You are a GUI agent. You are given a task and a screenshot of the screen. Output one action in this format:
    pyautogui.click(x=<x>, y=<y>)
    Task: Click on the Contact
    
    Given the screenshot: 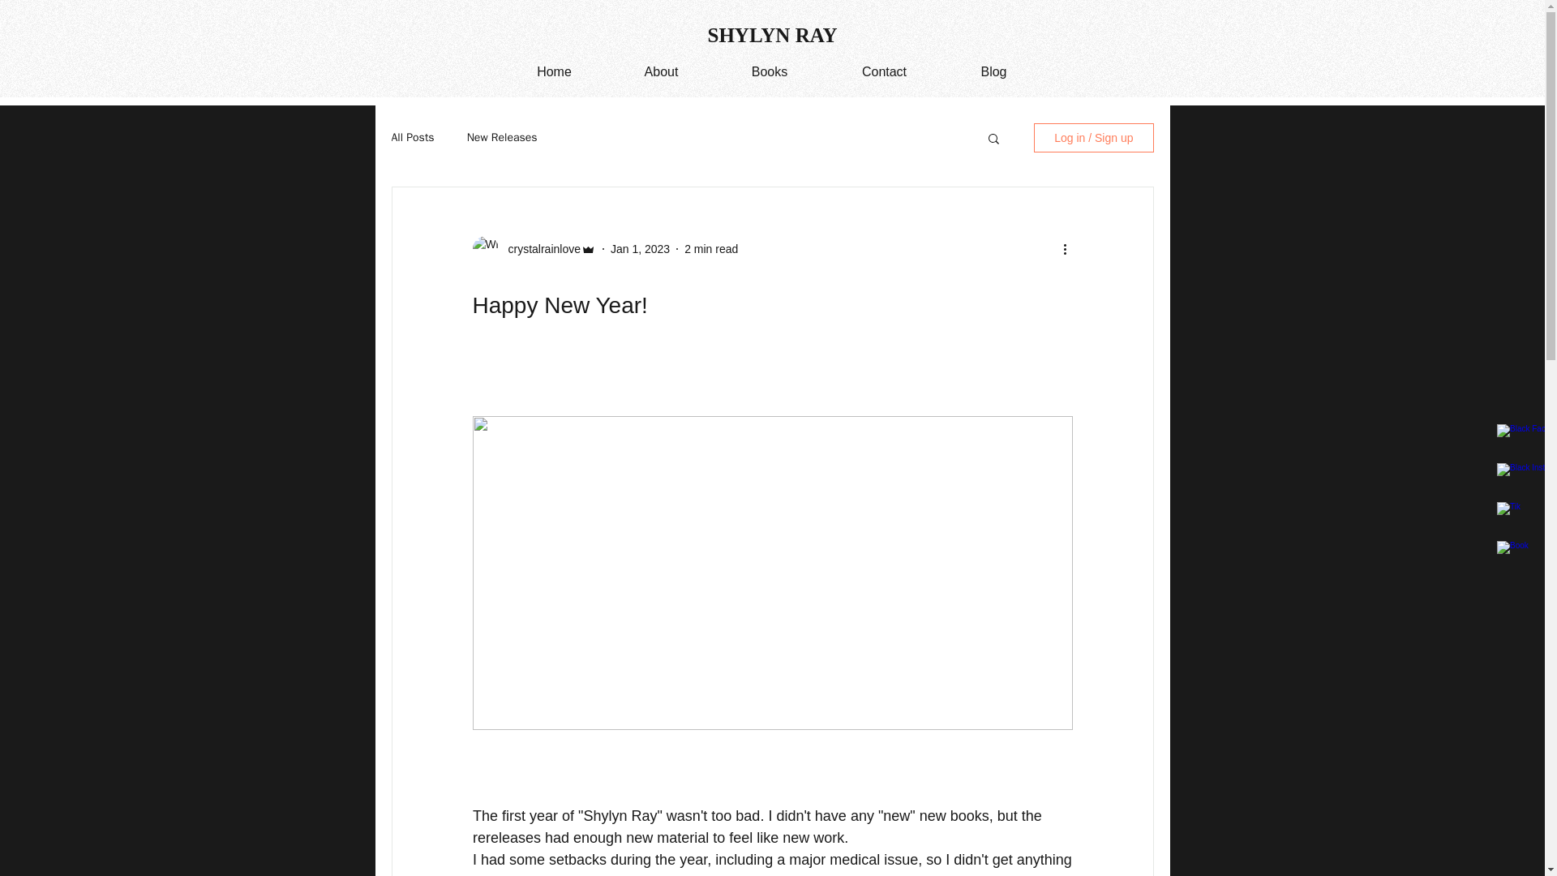 What is the action you would take?
    pyautogui.click(x=884, y=71)
    